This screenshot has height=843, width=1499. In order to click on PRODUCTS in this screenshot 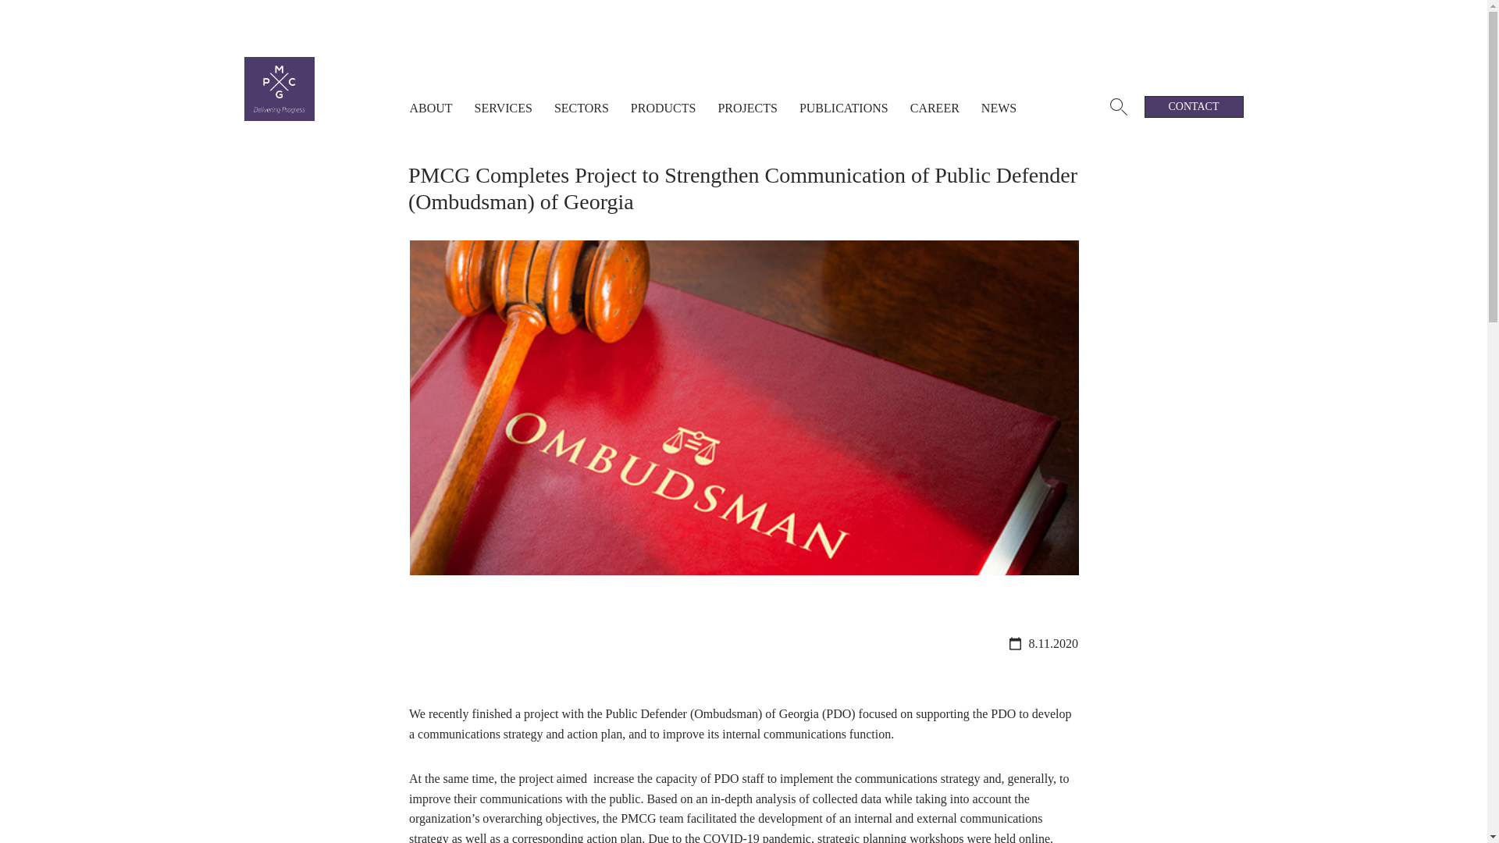, I will do `click(664, 87)`.